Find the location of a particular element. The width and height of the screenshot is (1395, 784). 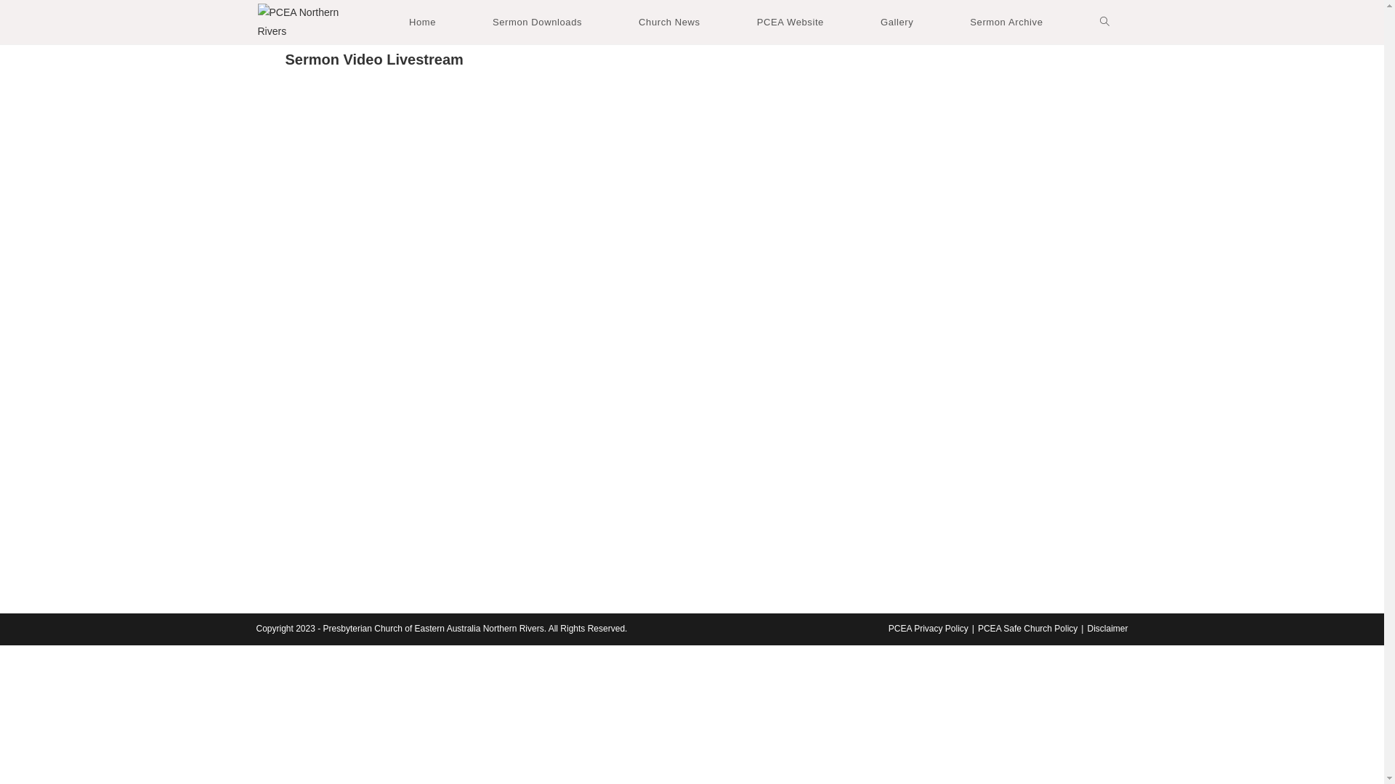

Sermon Downloads is located at coordinates (538, 22).